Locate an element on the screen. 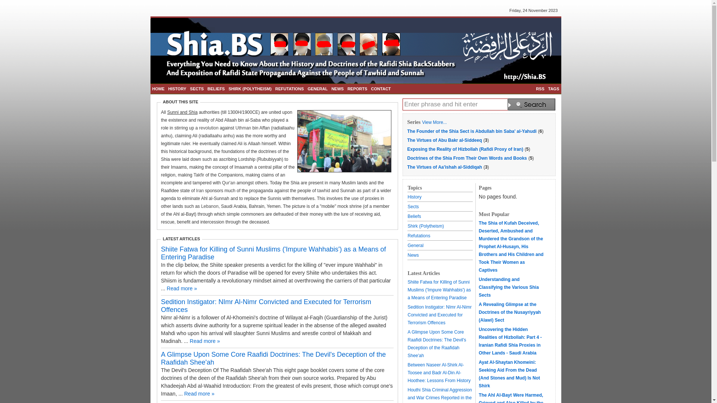 The image size is (717, 403). TAGS is located at coordinates (554, 89).